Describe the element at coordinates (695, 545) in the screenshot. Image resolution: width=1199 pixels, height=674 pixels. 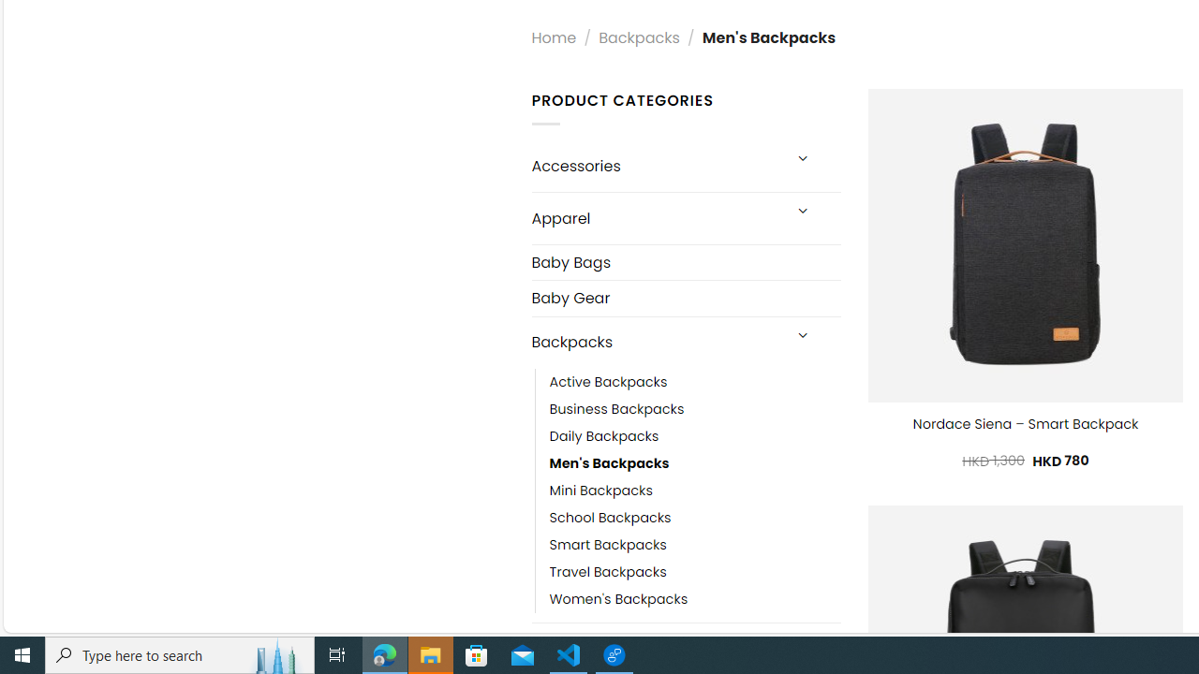
I see `Smart Backpacks` at that location.